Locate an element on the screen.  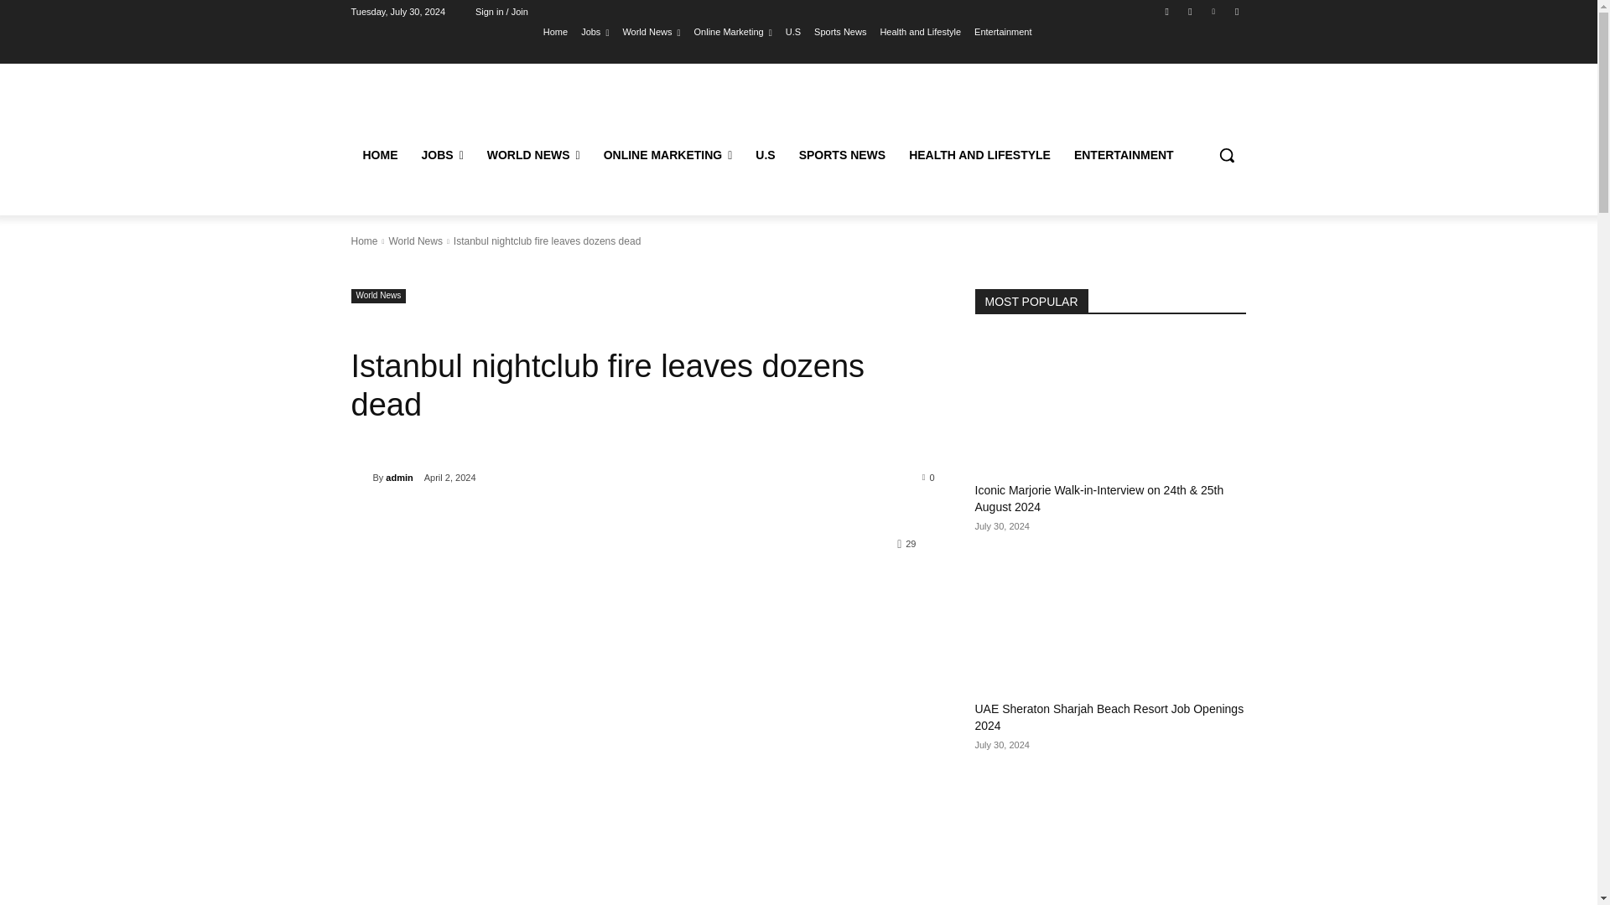
Home is located at coordinates (555, 31).